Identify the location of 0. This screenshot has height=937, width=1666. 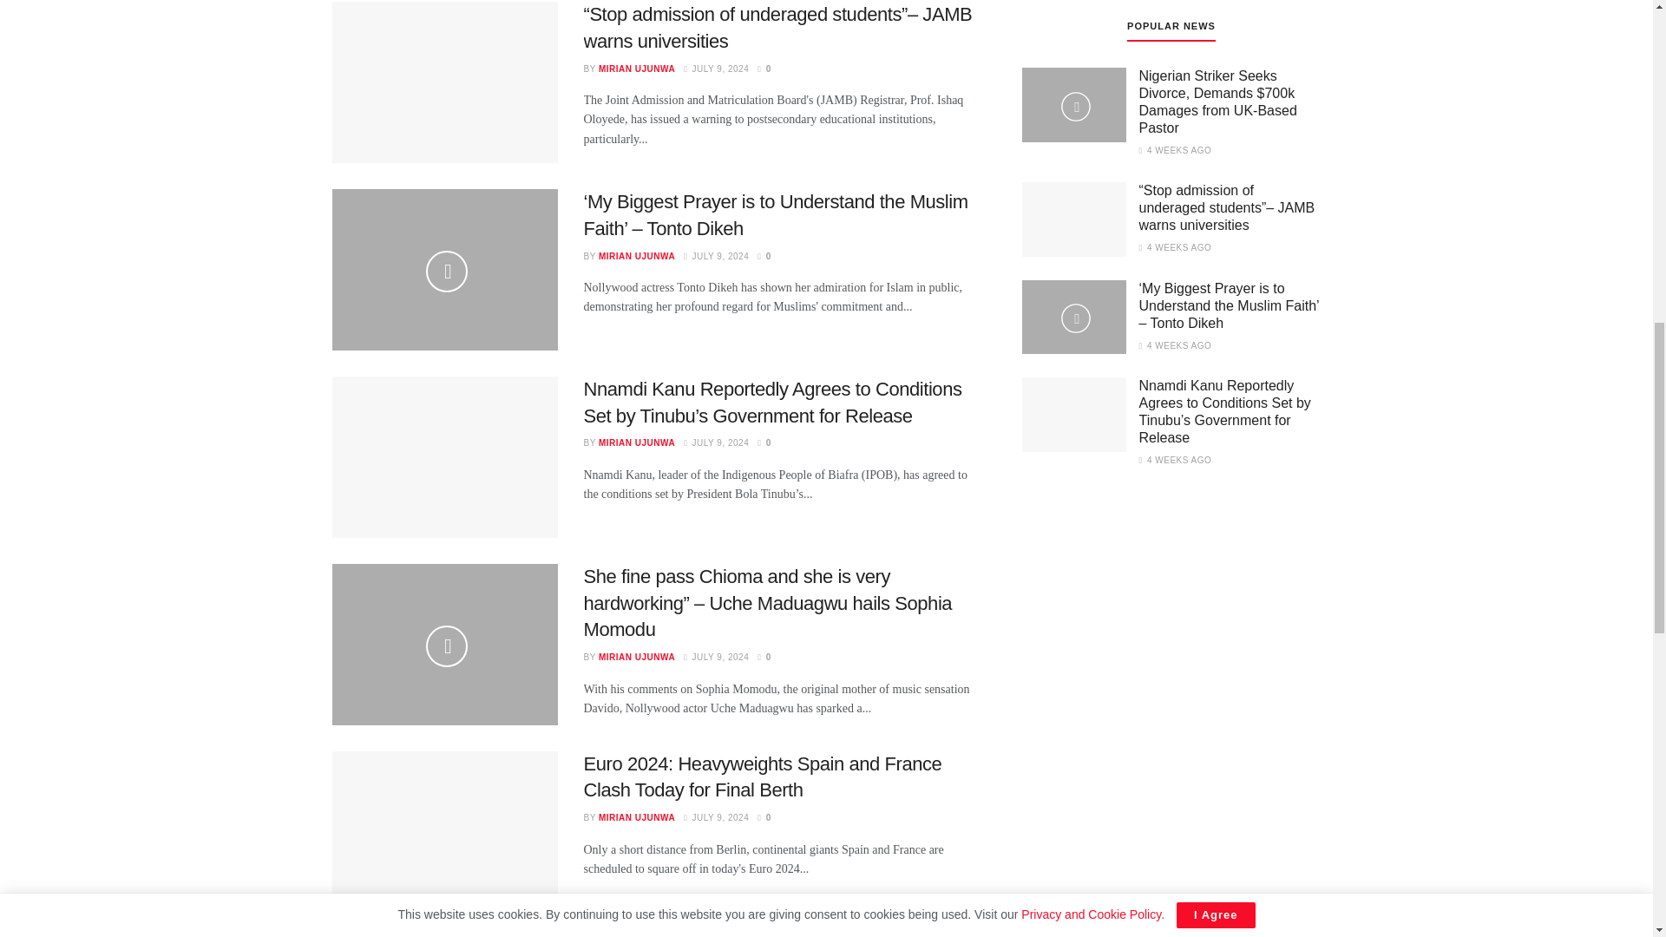
(764, 257).